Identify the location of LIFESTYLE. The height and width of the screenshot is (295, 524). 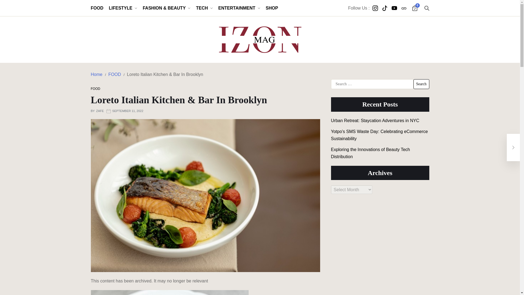
(123, 8).